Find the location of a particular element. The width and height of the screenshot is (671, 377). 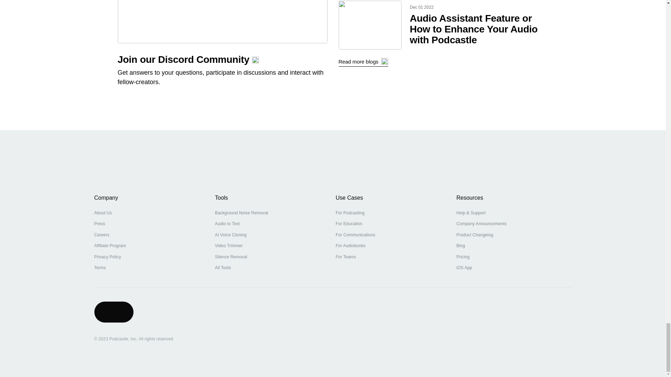

Careers is located at coordinates (102, 235).